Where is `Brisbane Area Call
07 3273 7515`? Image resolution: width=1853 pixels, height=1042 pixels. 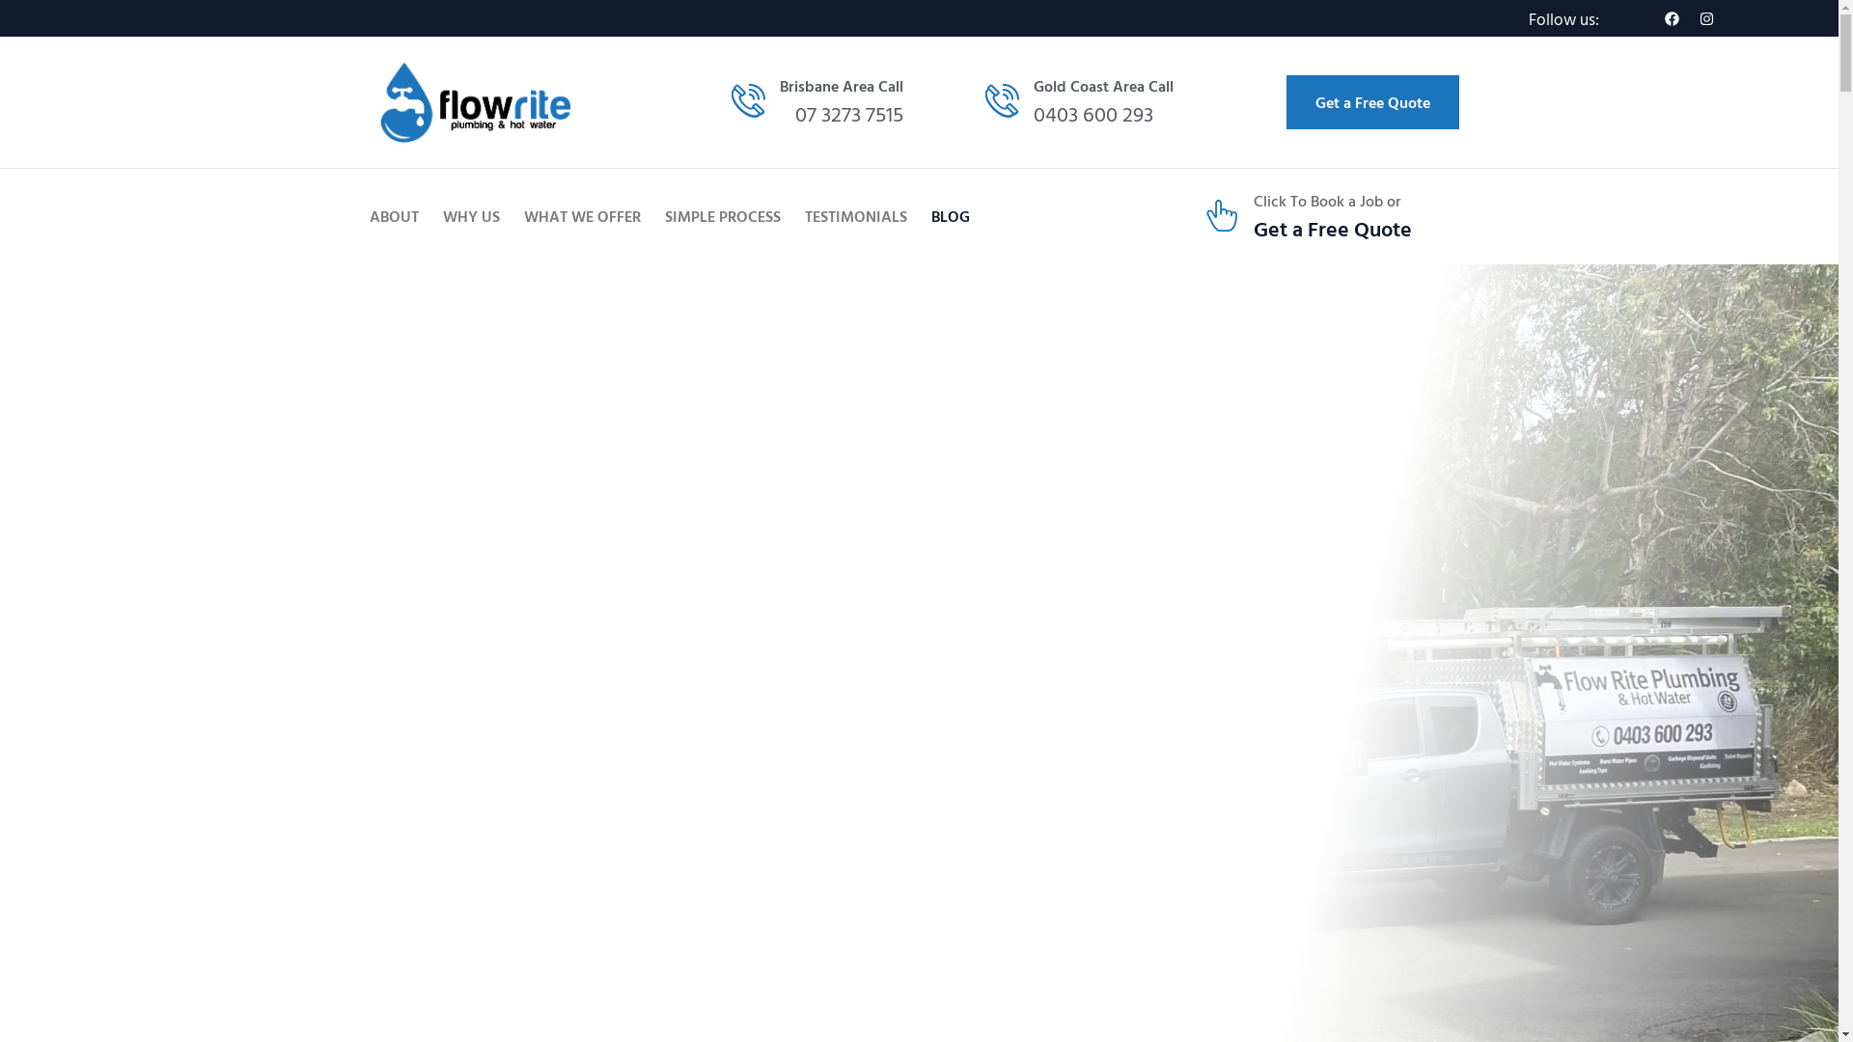 Brisbane Area Call
07 3273 7515 is located at coordinates (847, 102).